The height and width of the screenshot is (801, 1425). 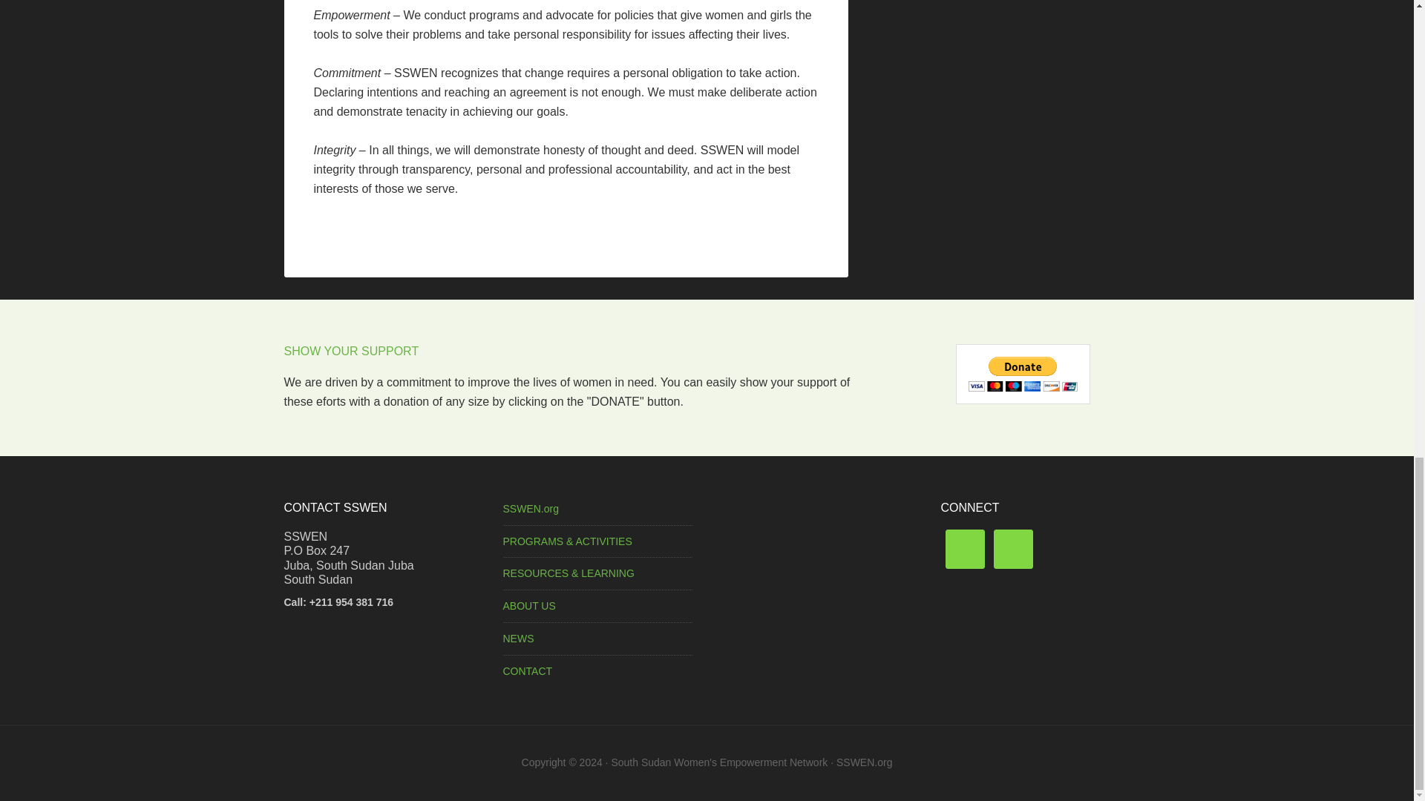 I want to click on CONTACT, so click(x=527, y=670).